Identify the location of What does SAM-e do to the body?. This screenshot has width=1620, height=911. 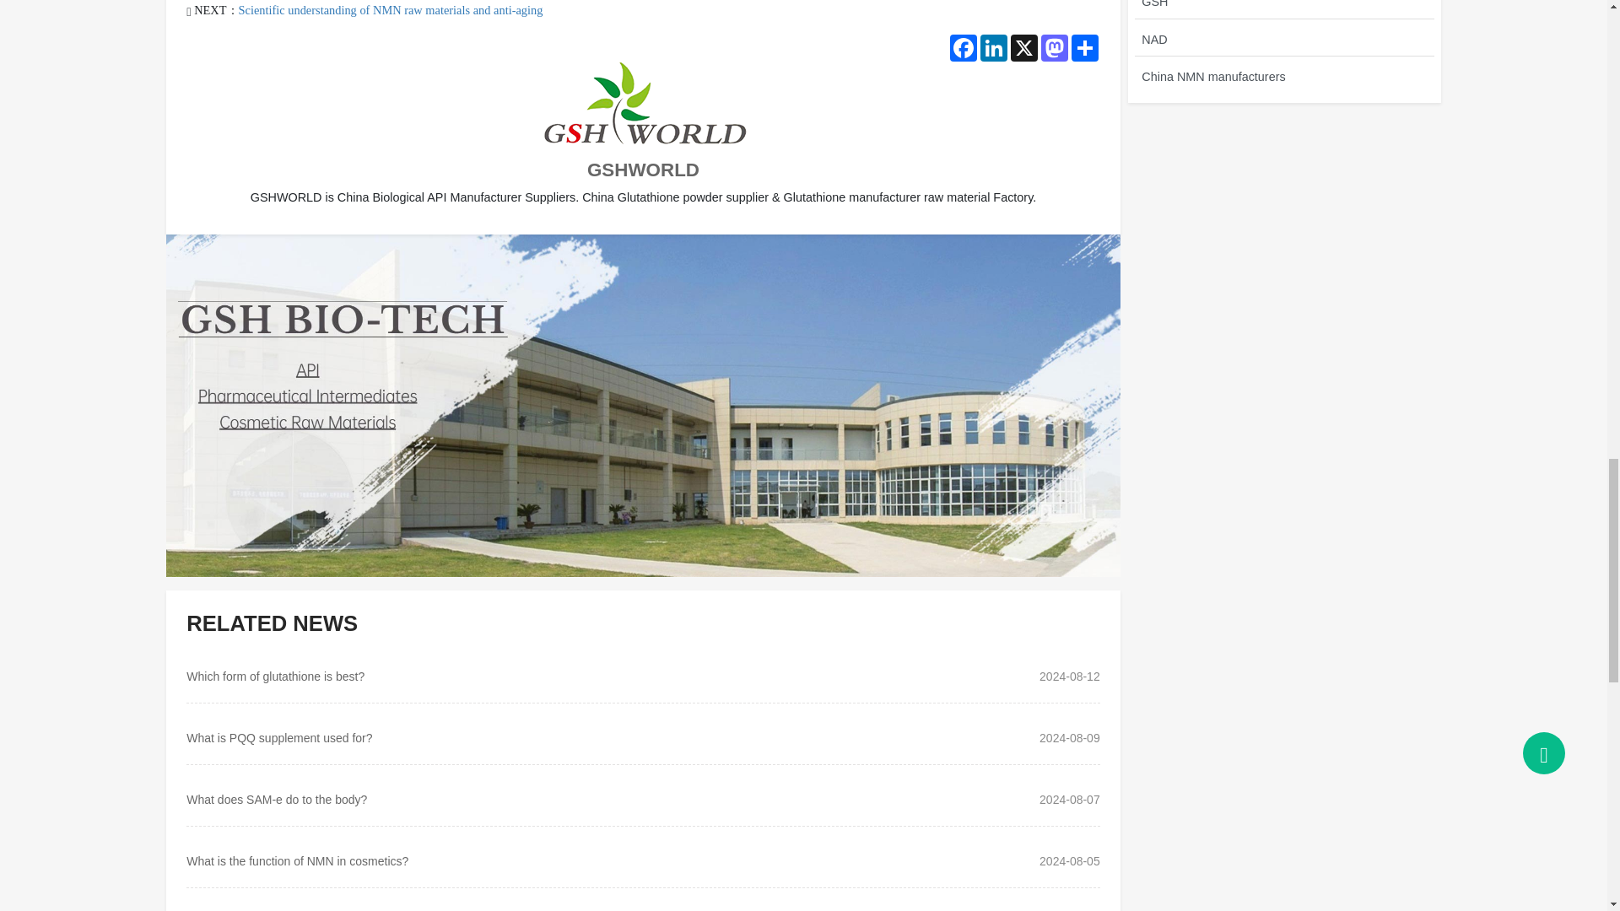
(277, 799).